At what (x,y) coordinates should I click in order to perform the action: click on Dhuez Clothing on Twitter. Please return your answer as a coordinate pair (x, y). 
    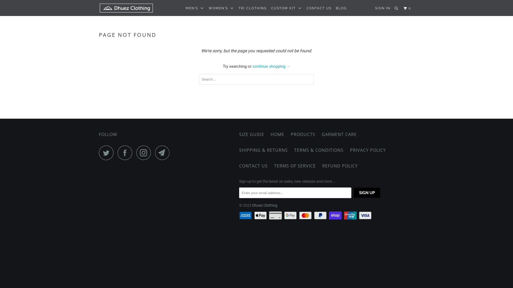
    Looking at the image, I should click on (108, 153).